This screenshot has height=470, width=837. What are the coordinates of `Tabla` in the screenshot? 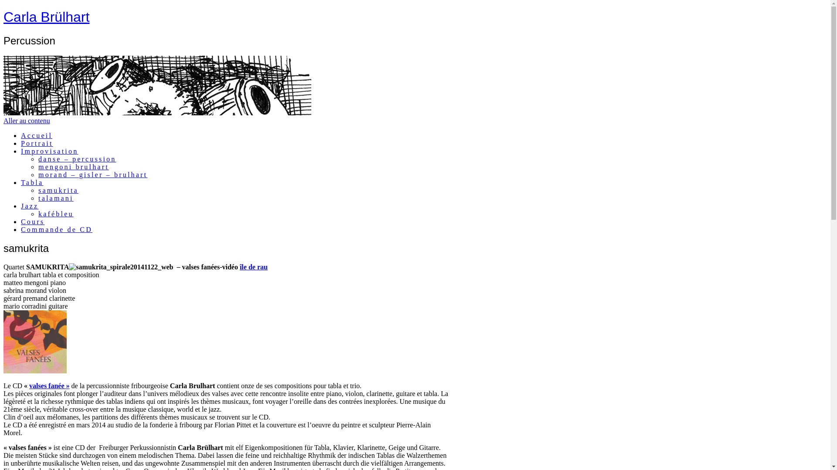 It's located at (32, 183).